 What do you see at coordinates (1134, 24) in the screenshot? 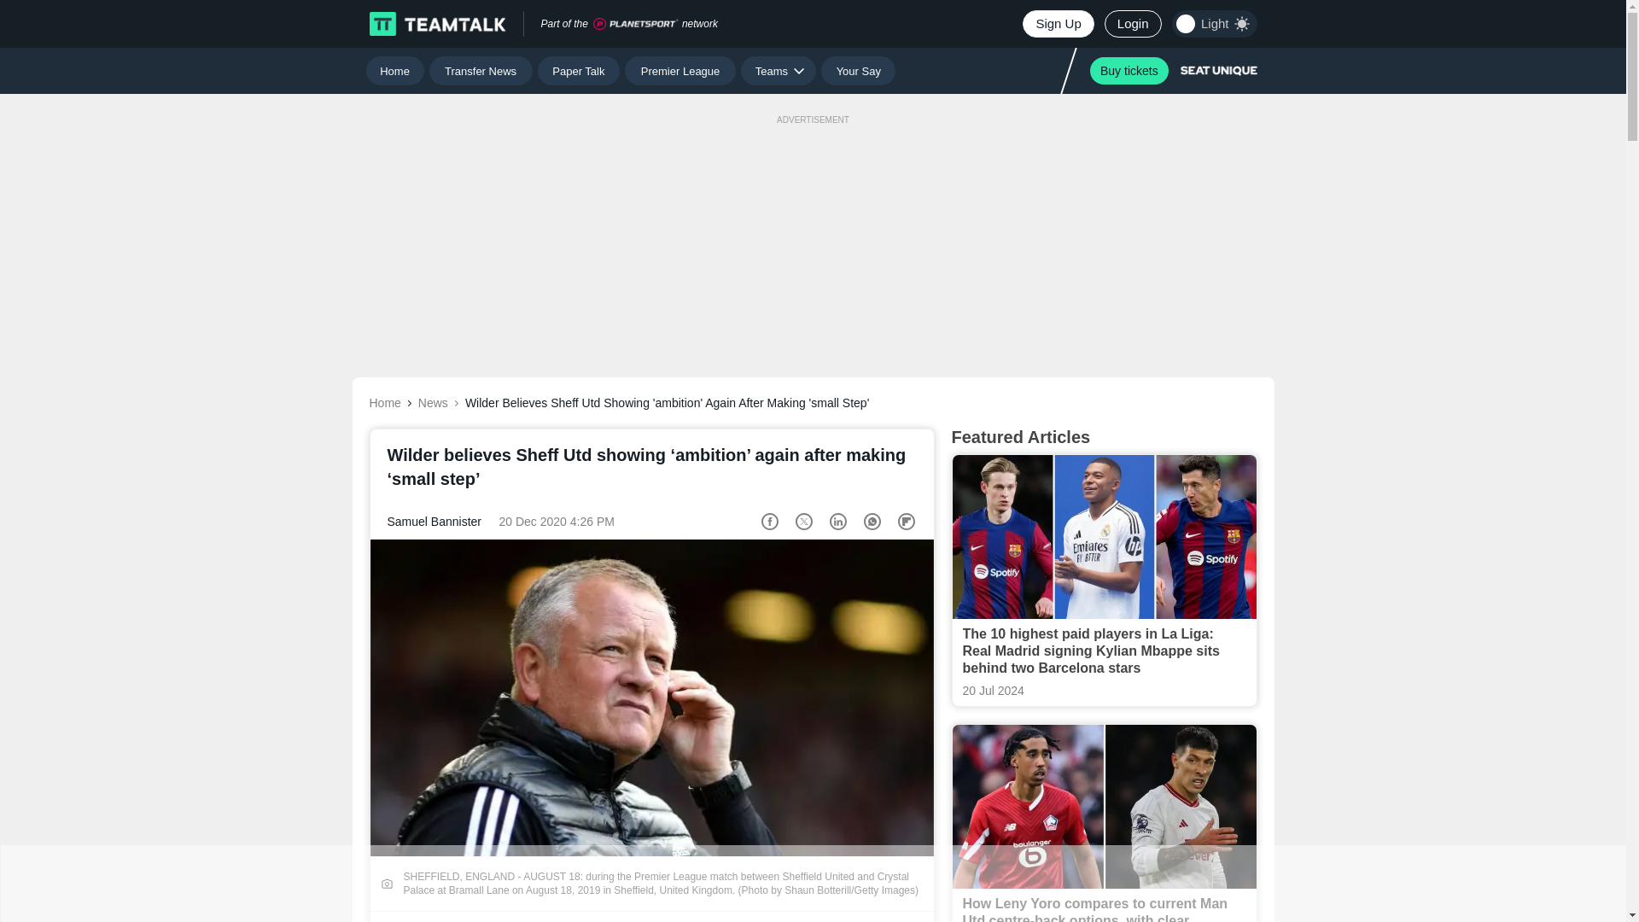
I see `Login` at bounding box center [1134, 24].